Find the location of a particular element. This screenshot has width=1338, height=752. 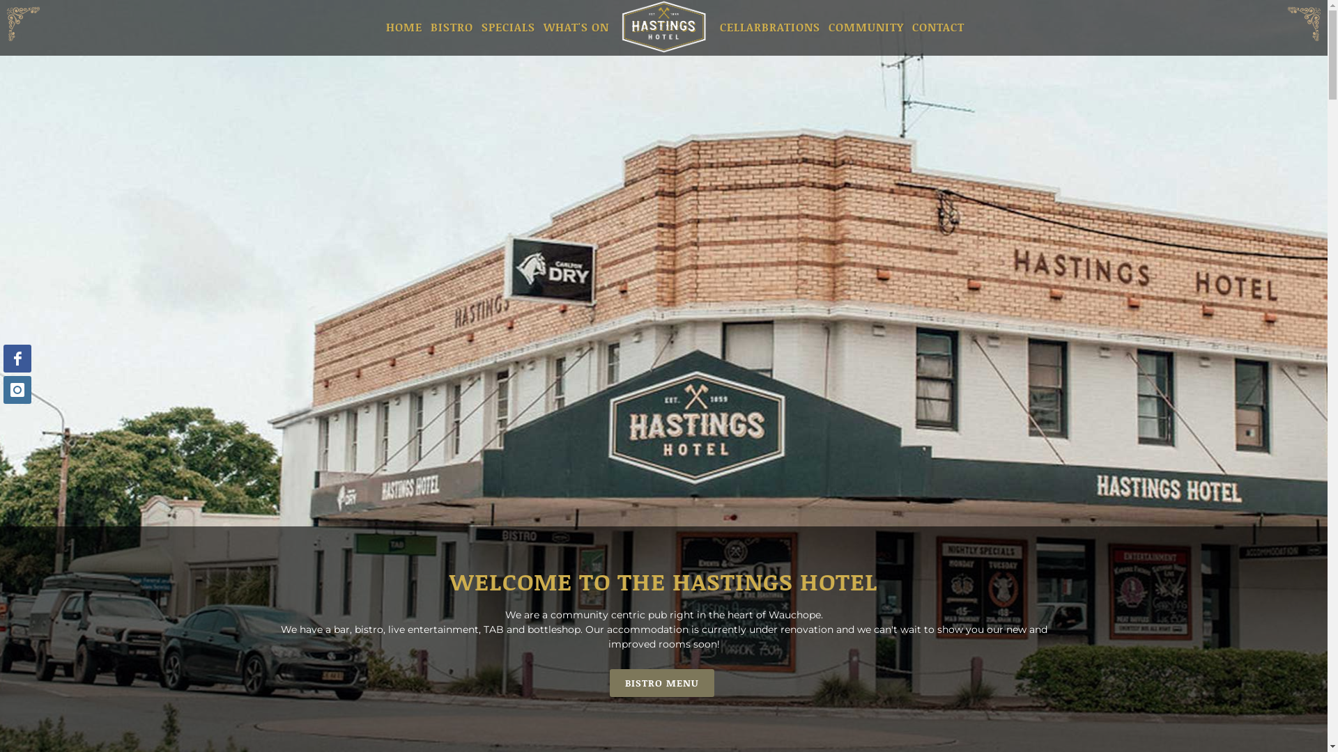

CONTACT is located at coordinates (938, 27).